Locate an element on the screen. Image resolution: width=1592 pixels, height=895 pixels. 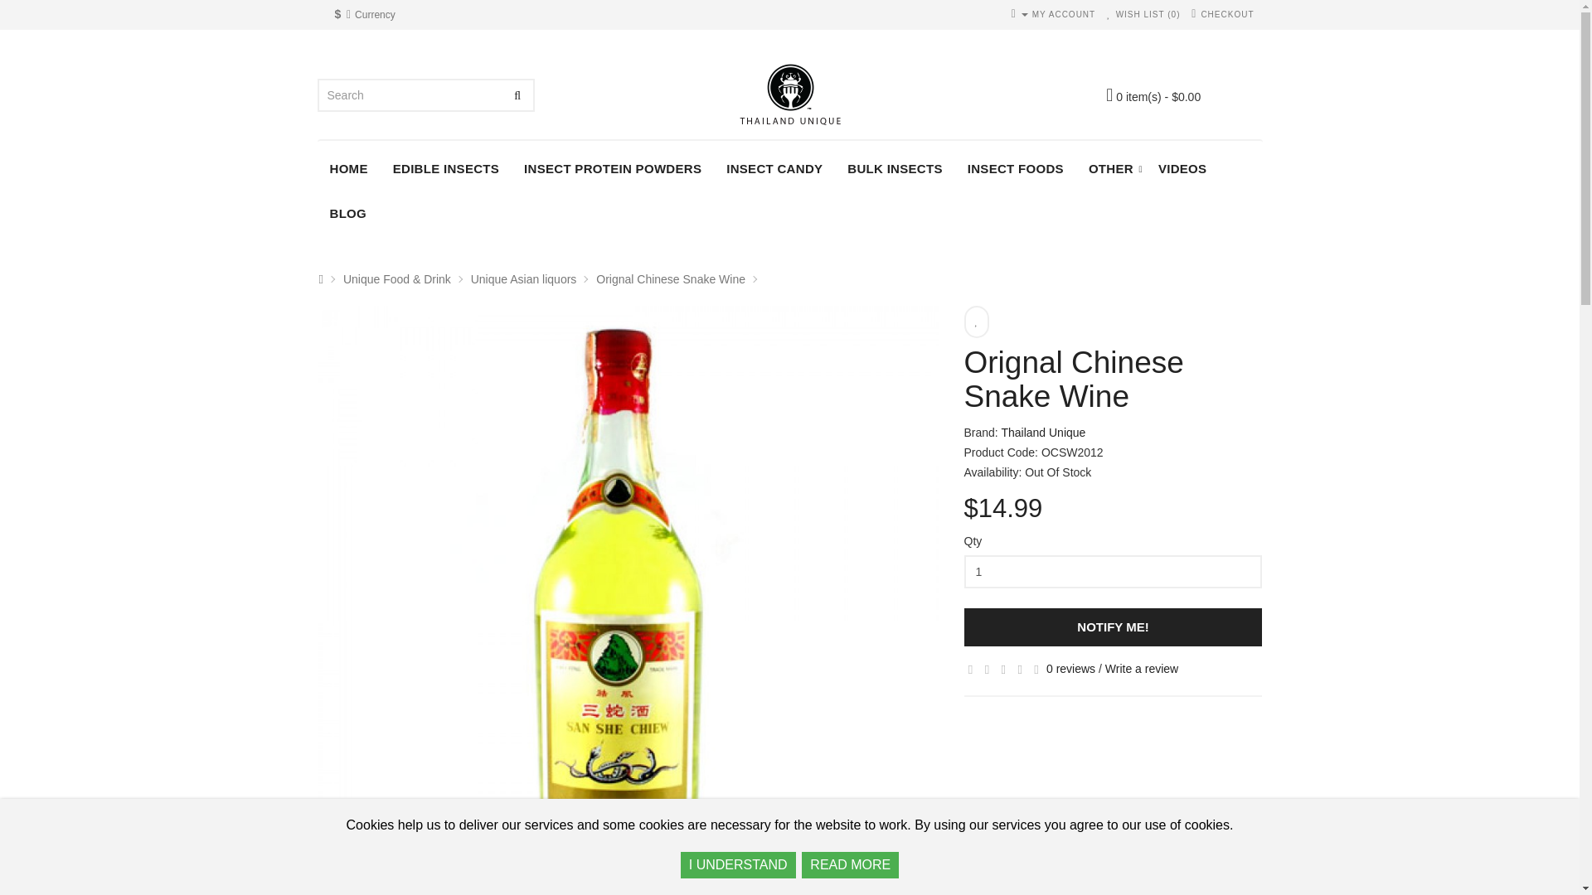
1 is located at coordinates (1113, 571).